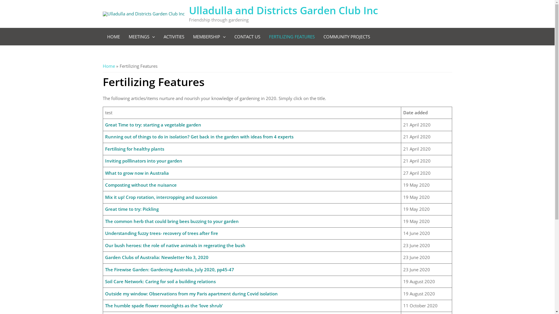 Image resolution: width=559 pixels, height=314 pixels. Describe the element at coordinates (109, 66) in the screenshot. I see `Home` at that location.